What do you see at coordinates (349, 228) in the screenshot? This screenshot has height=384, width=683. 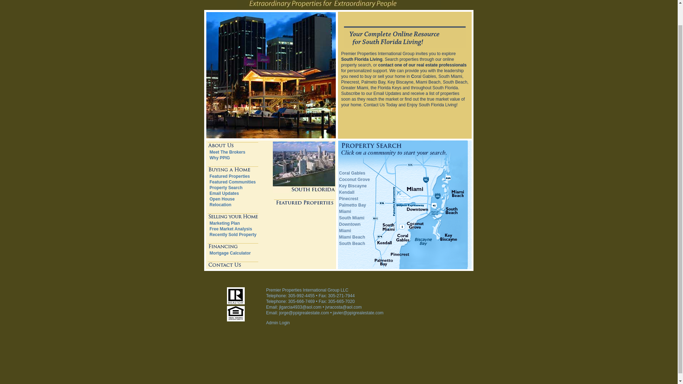 I see `Downtown Miami` at bounding box center [349, 228].